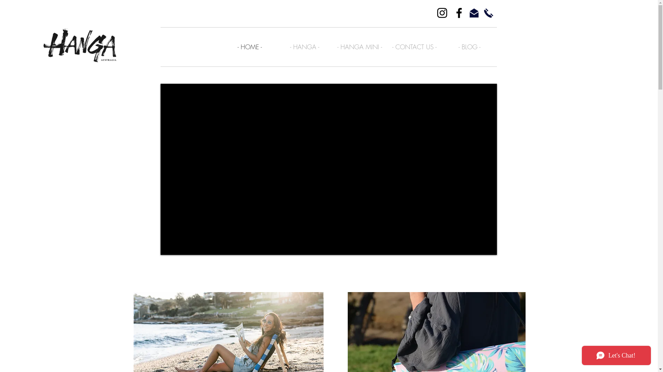 The height and width of the screenshot is (372, 663). I want to click on - BLOG -, so click(470, 47).